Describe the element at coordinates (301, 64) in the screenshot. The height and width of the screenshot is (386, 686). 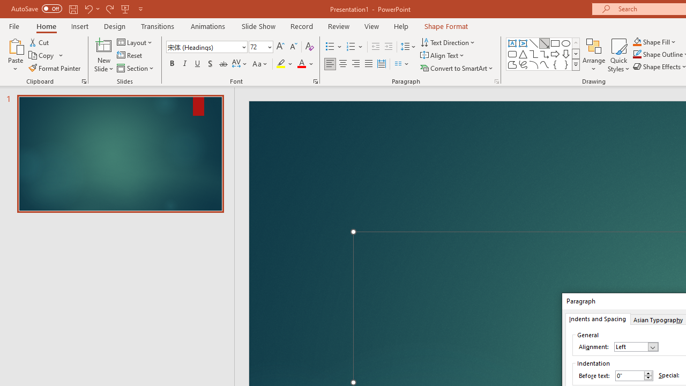
I see `Font Color Red` at that location.